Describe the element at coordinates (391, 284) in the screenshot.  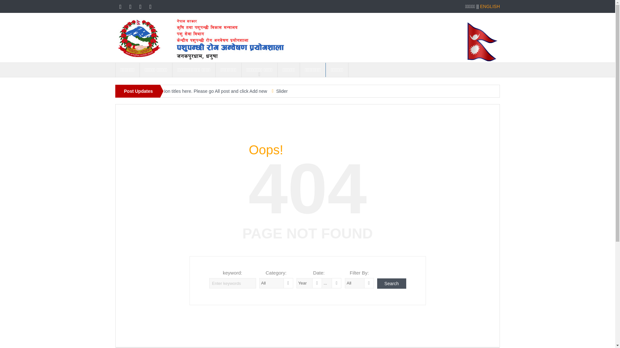
I see `Search` at that location.